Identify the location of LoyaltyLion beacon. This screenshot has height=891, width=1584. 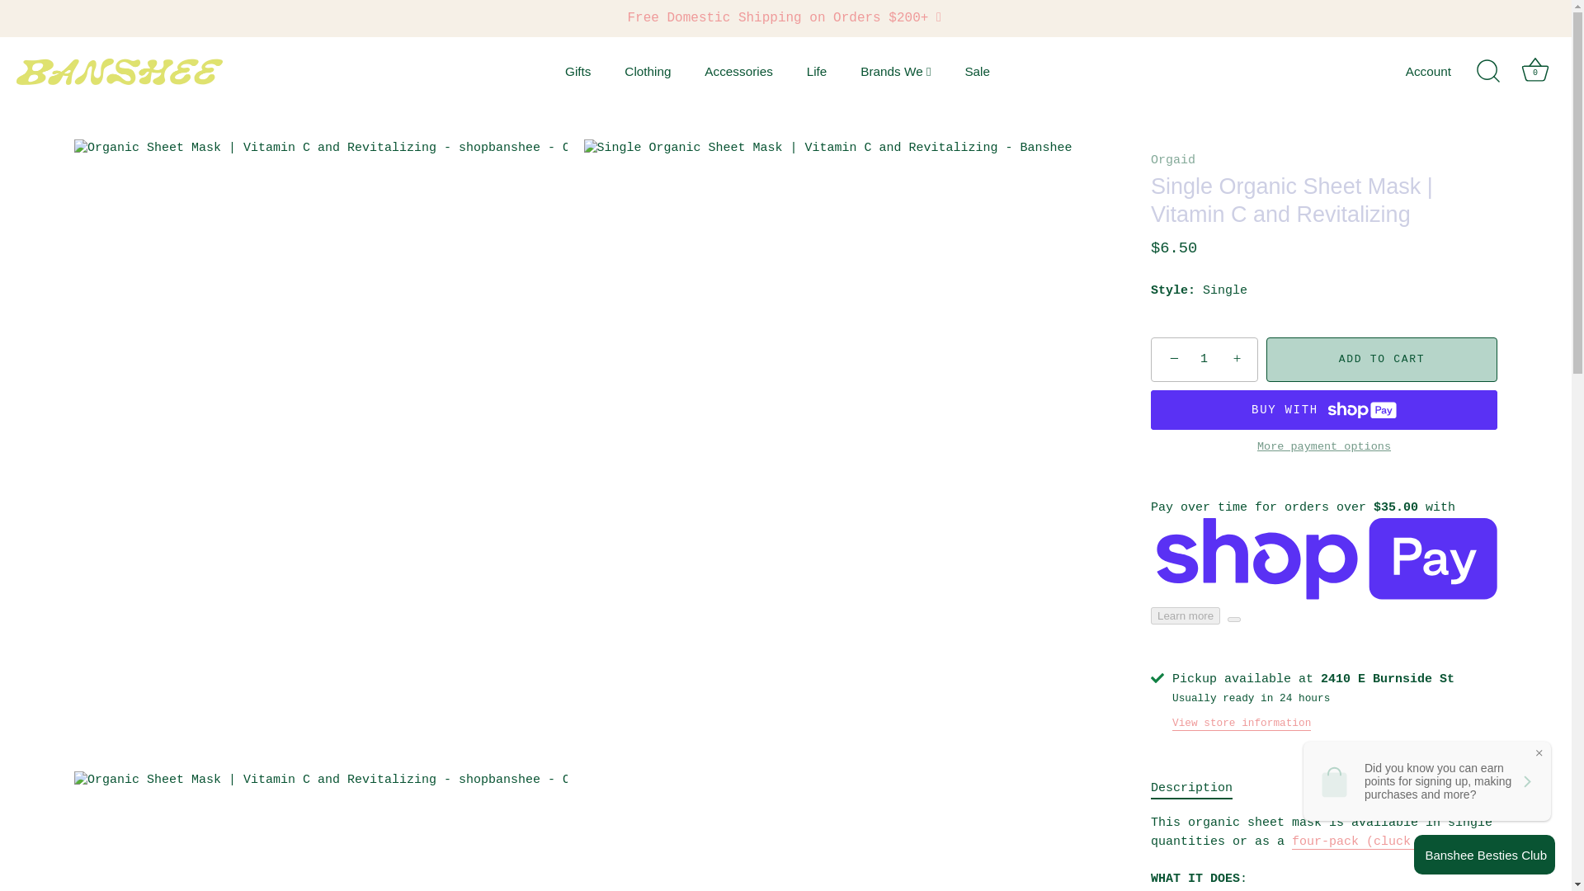
(1485, 854).